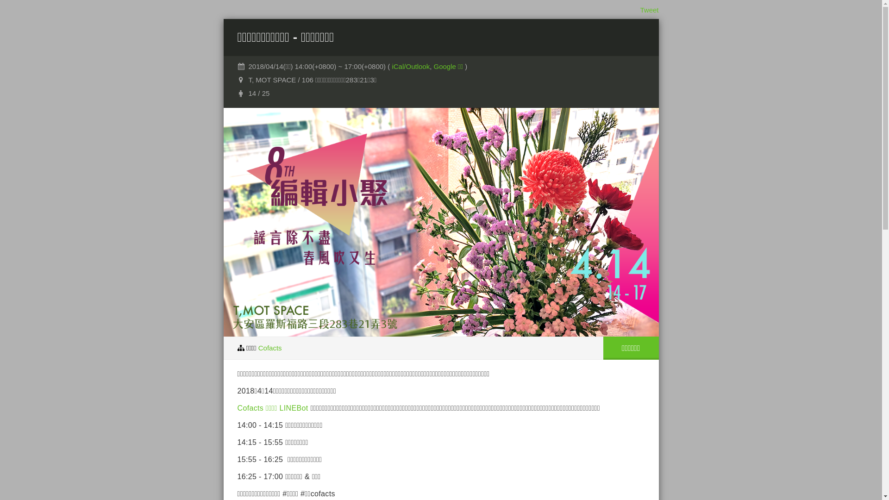  I want to click on iCal/Outlook, so click(411, 67).